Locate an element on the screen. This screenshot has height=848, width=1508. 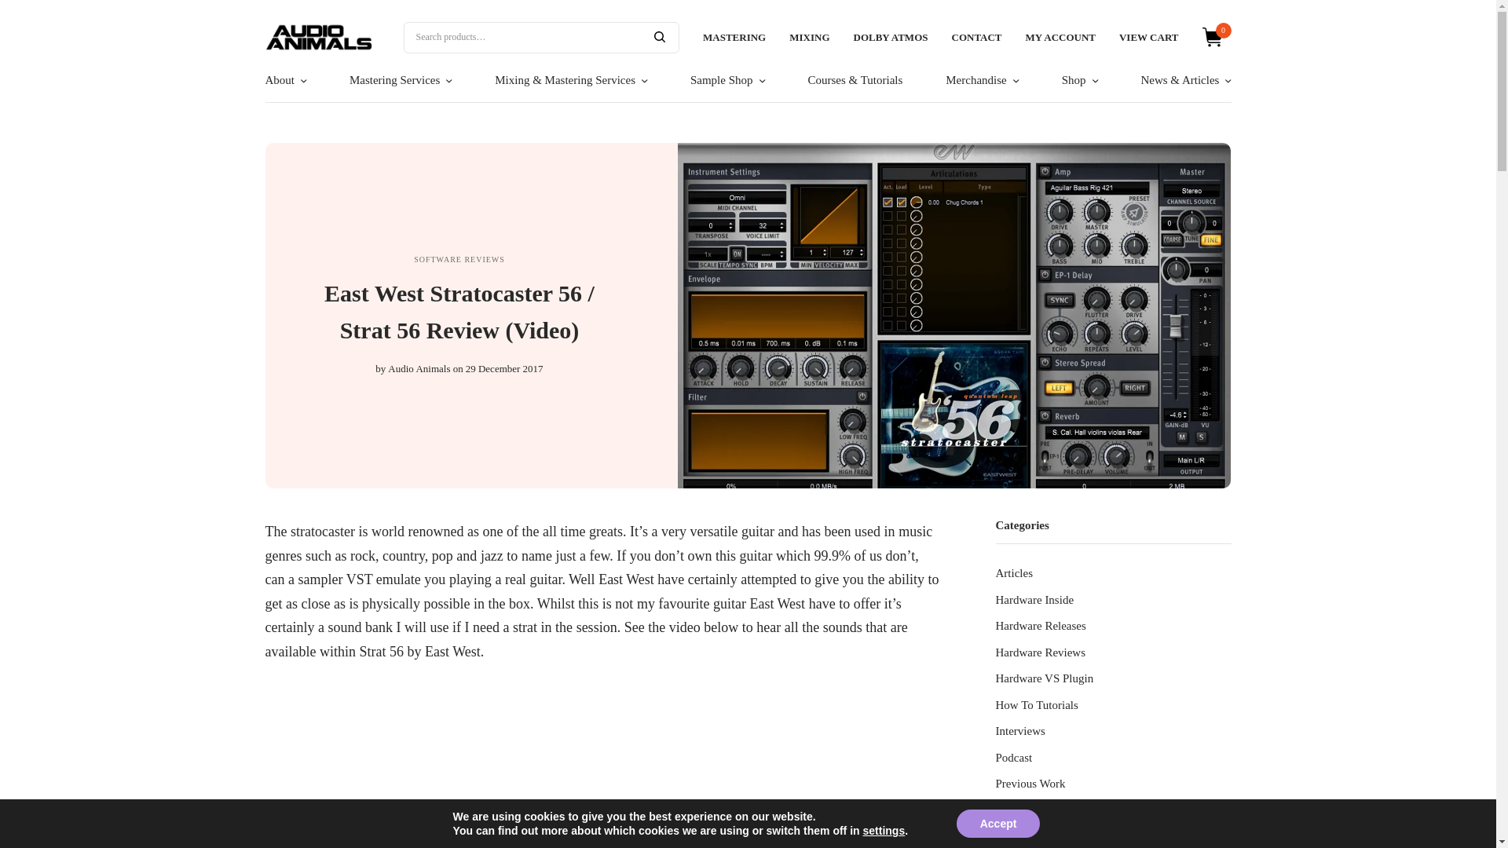
MIXING is located at coordinates (809, 37).